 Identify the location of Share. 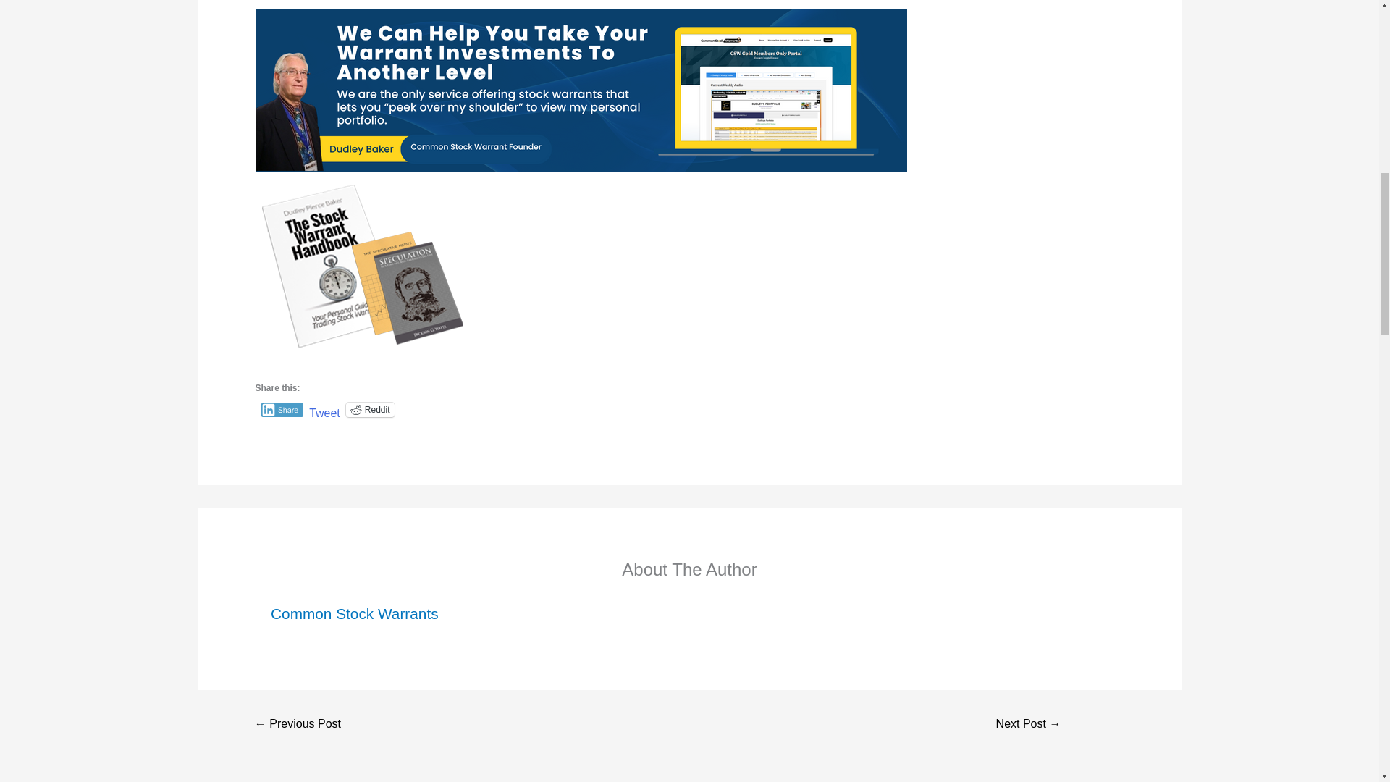
(282, 410).